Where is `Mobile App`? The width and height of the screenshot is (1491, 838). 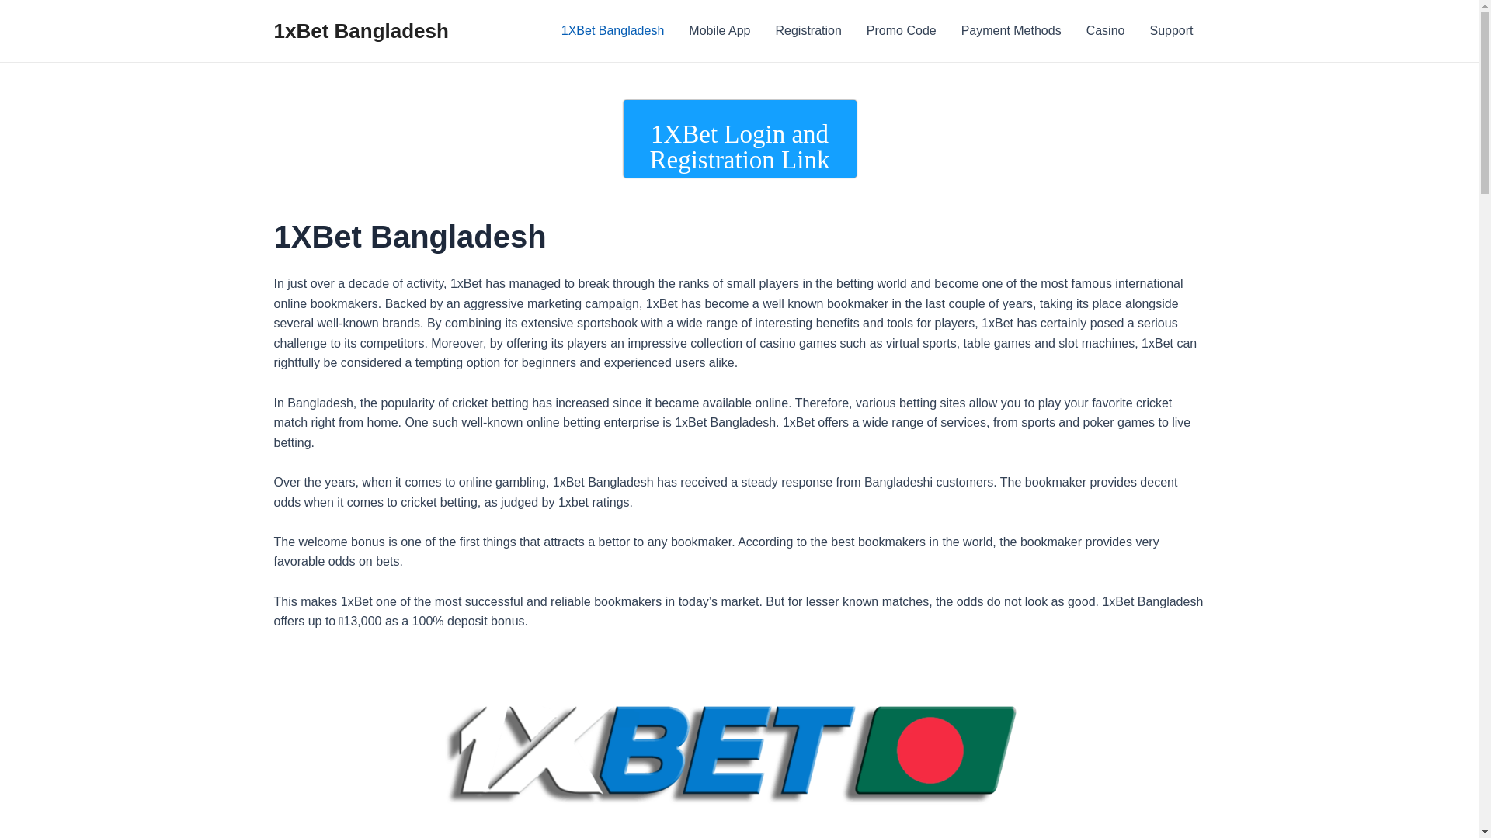 Mobile App is located at coordinates (719, 31).